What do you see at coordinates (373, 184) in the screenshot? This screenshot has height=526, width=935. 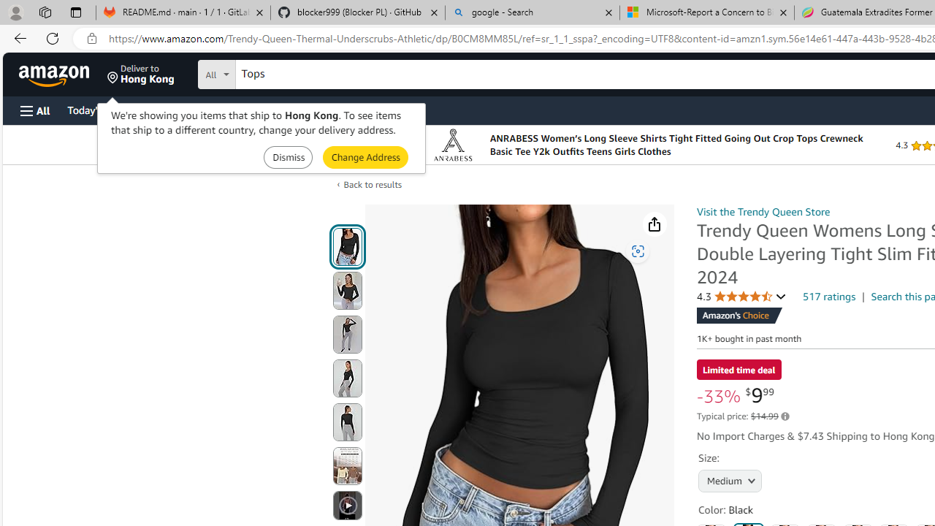 I see `Back to results` at bounding box center [373, 184].